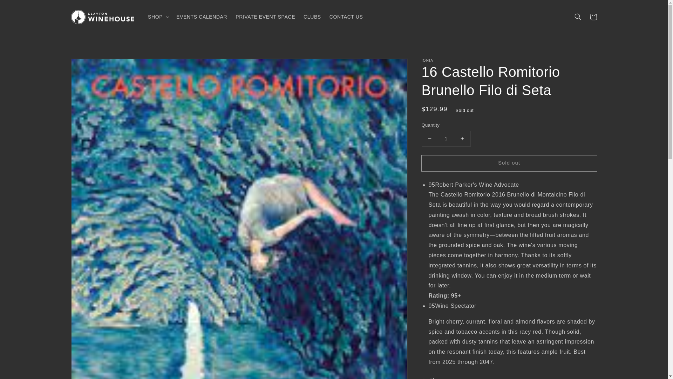  Describe the element at coordinates (265, 17) in the screenshot. I see `PRIVATE EVENT SPACE` at that location.